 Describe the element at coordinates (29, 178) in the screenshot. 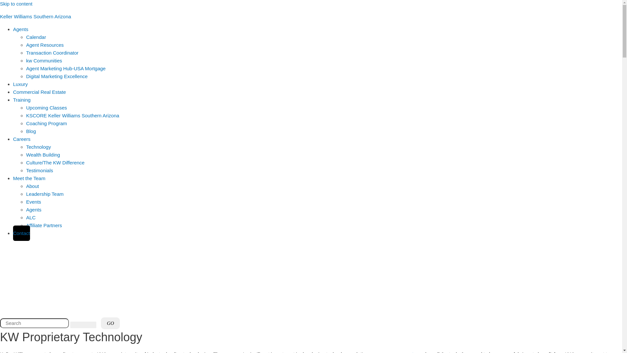

I see `Meet the Team` at that location.